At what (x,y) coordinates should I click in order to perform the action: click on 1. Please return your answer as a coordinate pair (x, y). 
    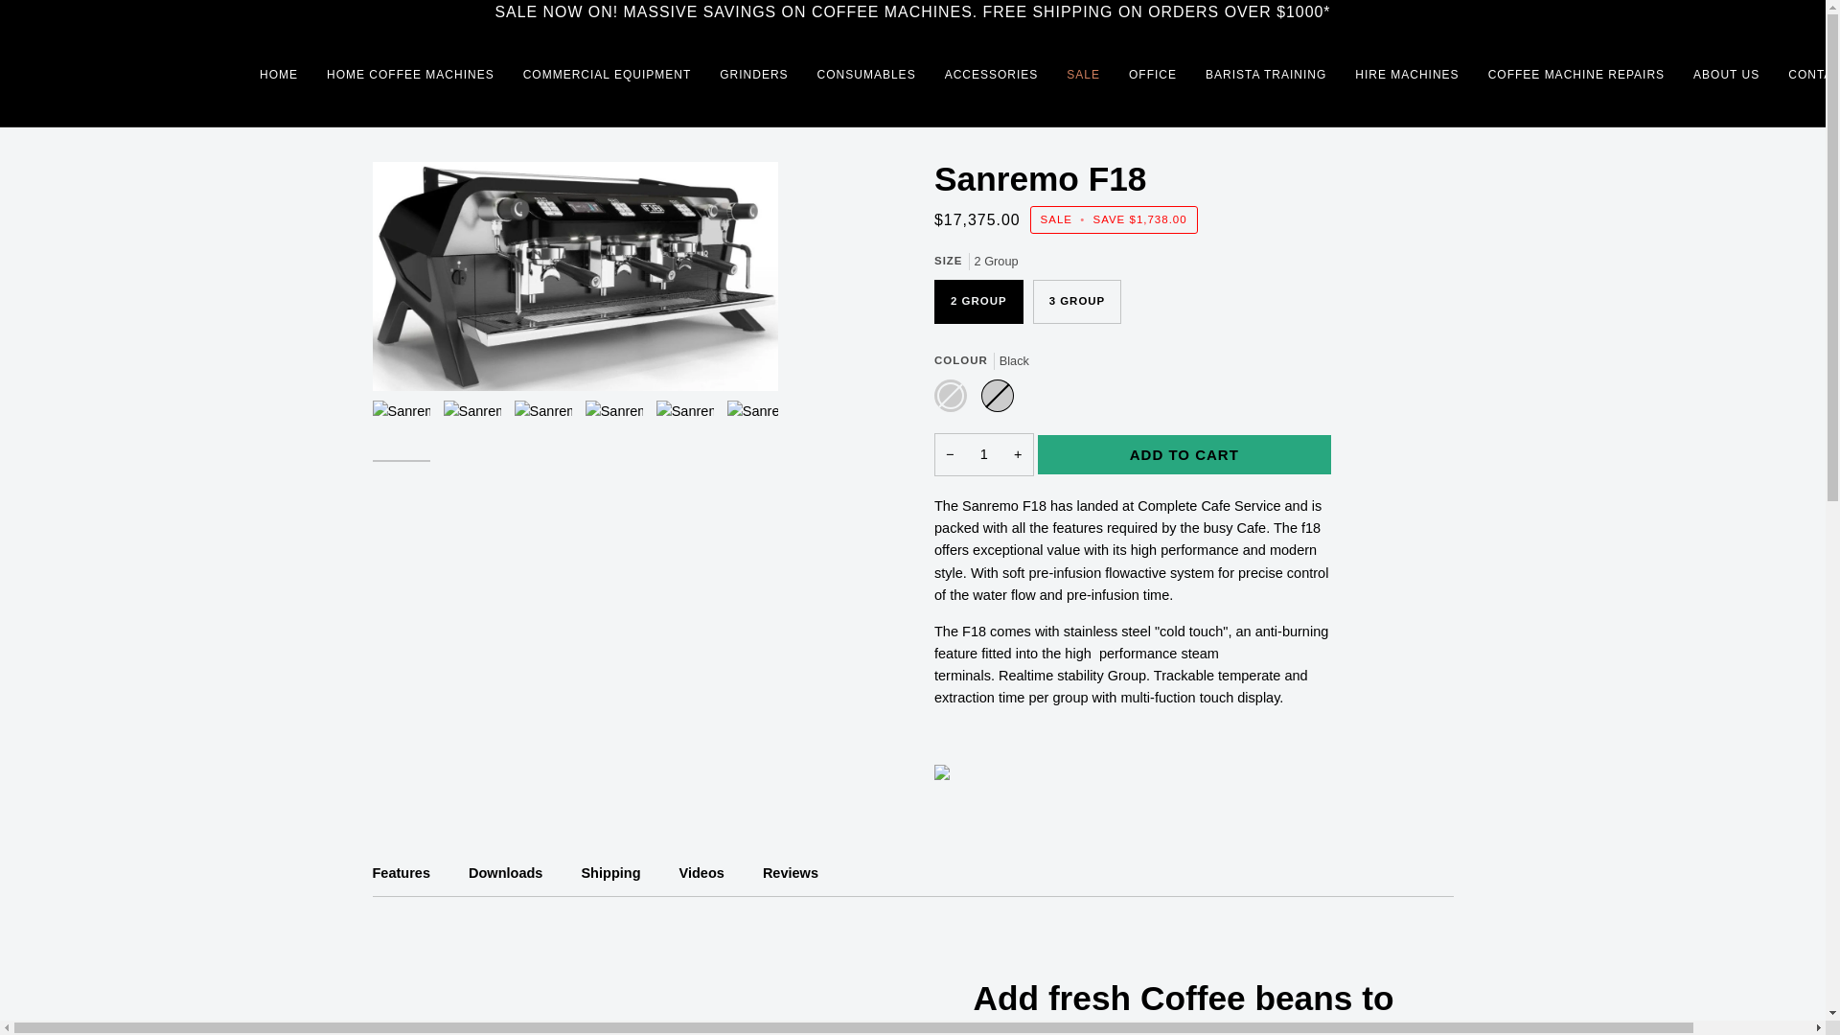
    Looking at the image, I should click on (984, 454).